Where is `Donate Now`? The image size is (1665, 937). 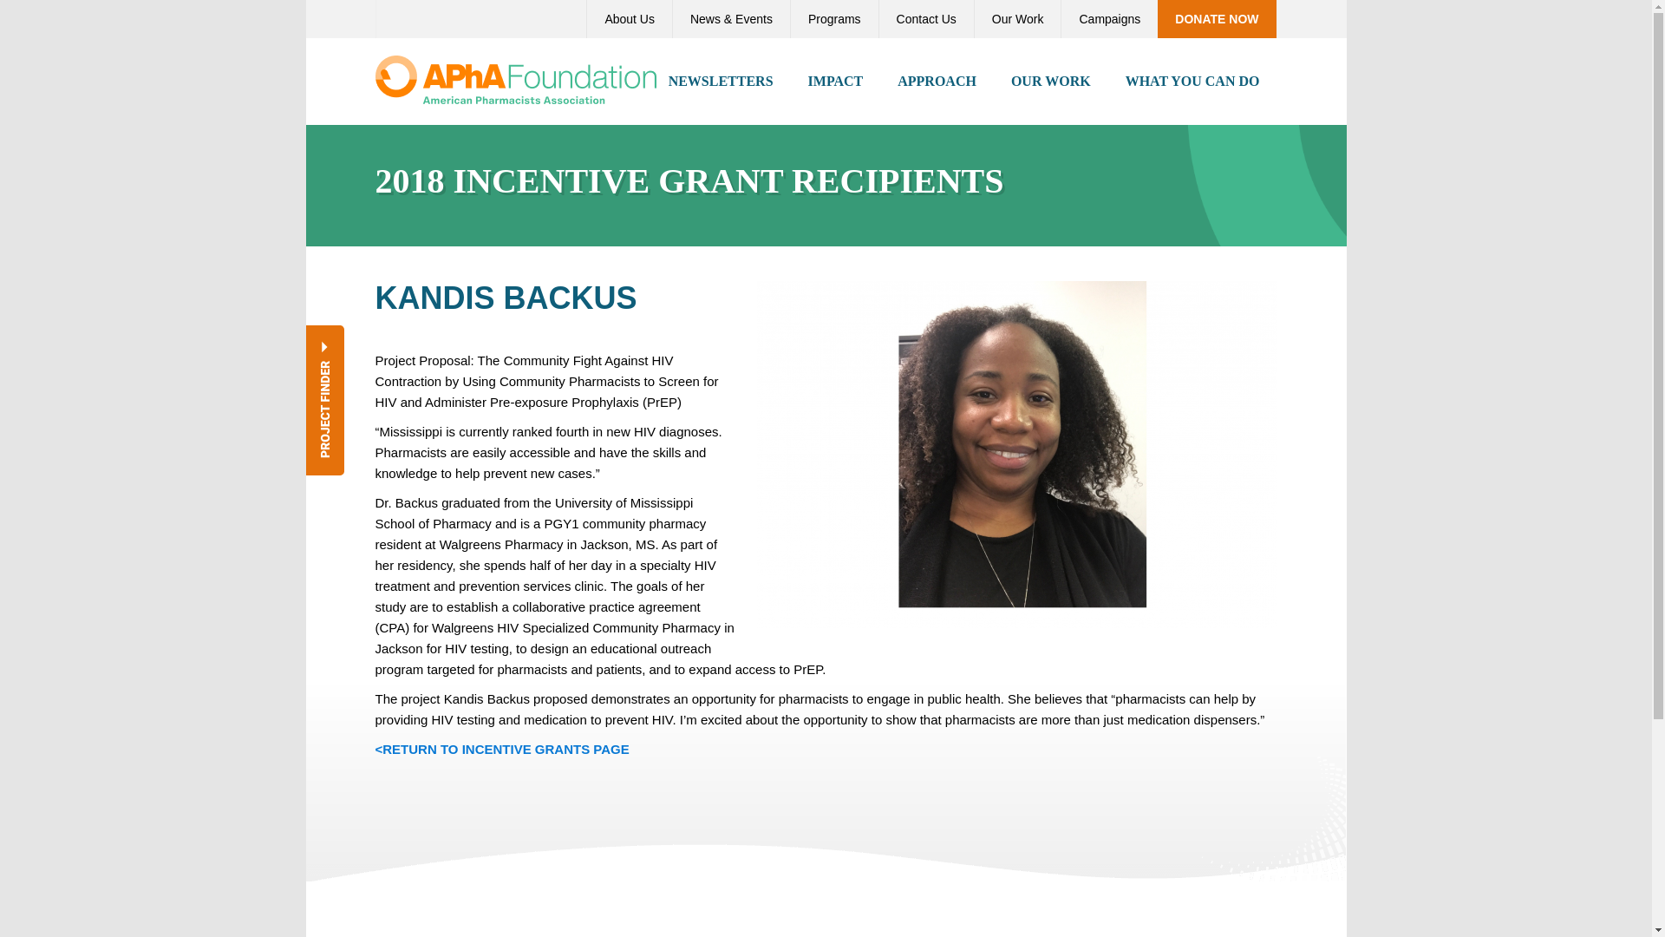 Donate Now is located at coordinates (1216, 19).